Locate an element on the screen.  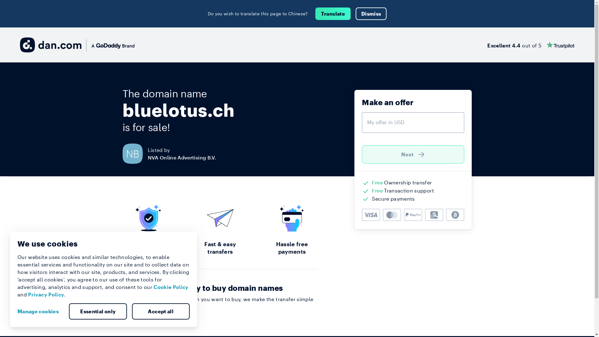
Dismiss is located at coordinates (371, 14).